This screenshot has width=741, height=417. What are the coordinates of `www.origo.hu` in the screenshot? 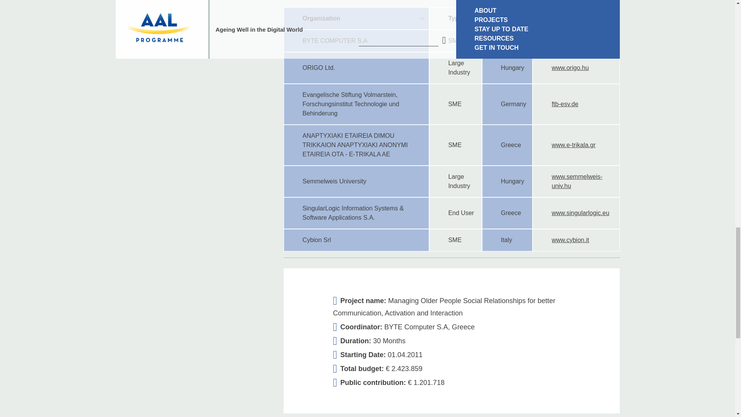 It's located at (570, 68).